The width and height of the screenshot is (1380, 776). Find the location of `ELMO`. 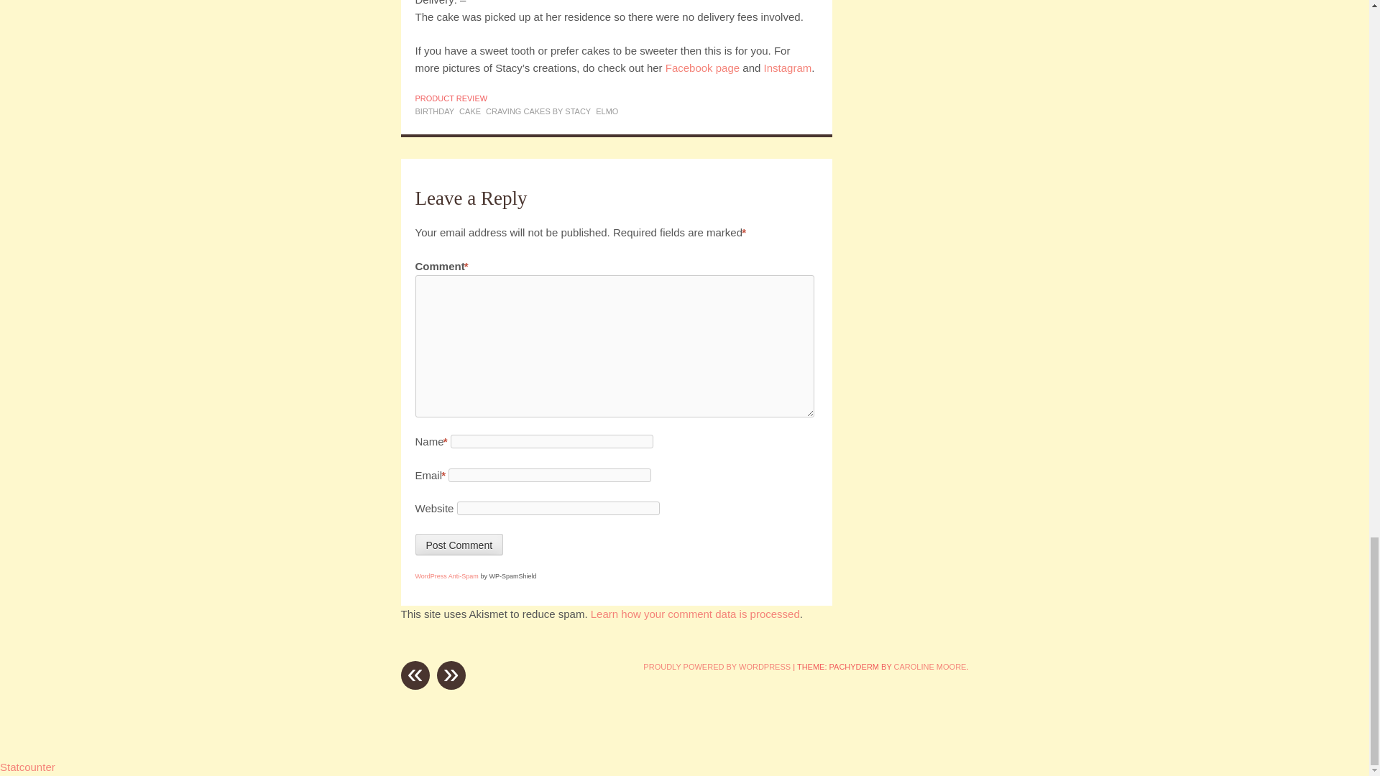

ELMO is located at coordinates (607, 111).